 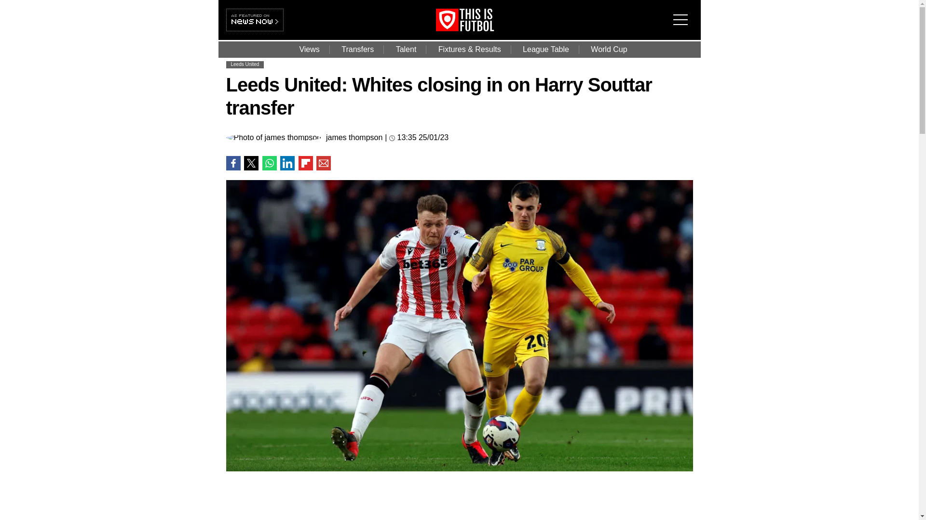 What do you see at coordinates (546, 49) in the screenshot?
I see `League Table` at bounding box center [546, 49].